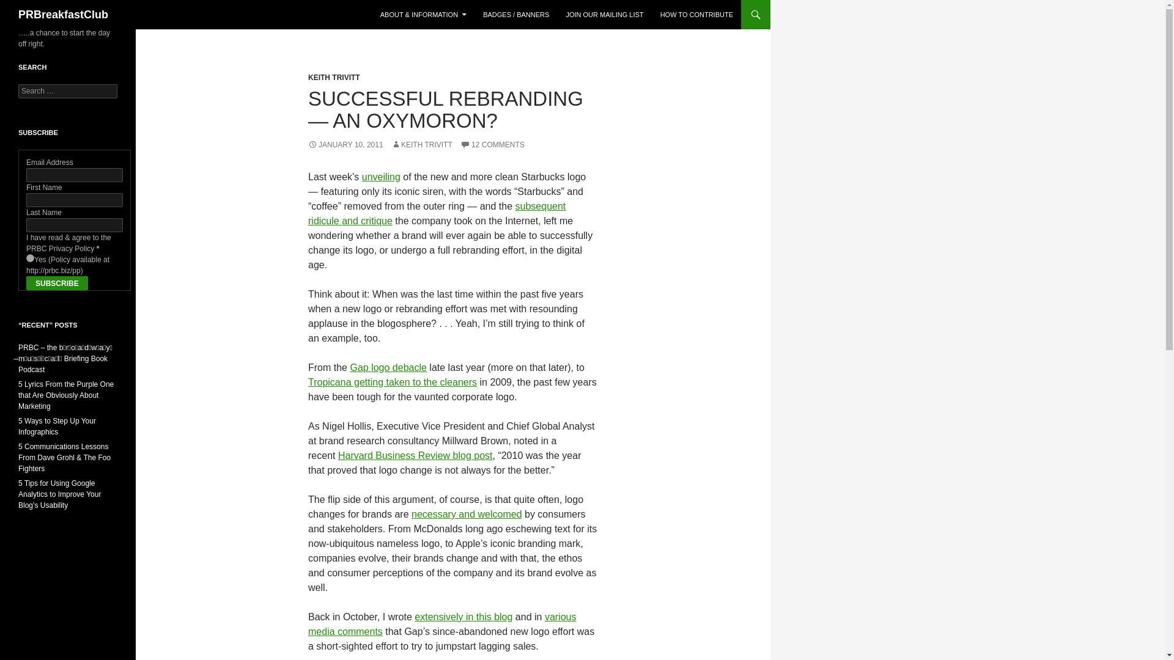 The height and width of the screenshot is (660, 1174). Describe the element at coordinates (57, 284) in the screenshot. I see `Subscribe` at that location.